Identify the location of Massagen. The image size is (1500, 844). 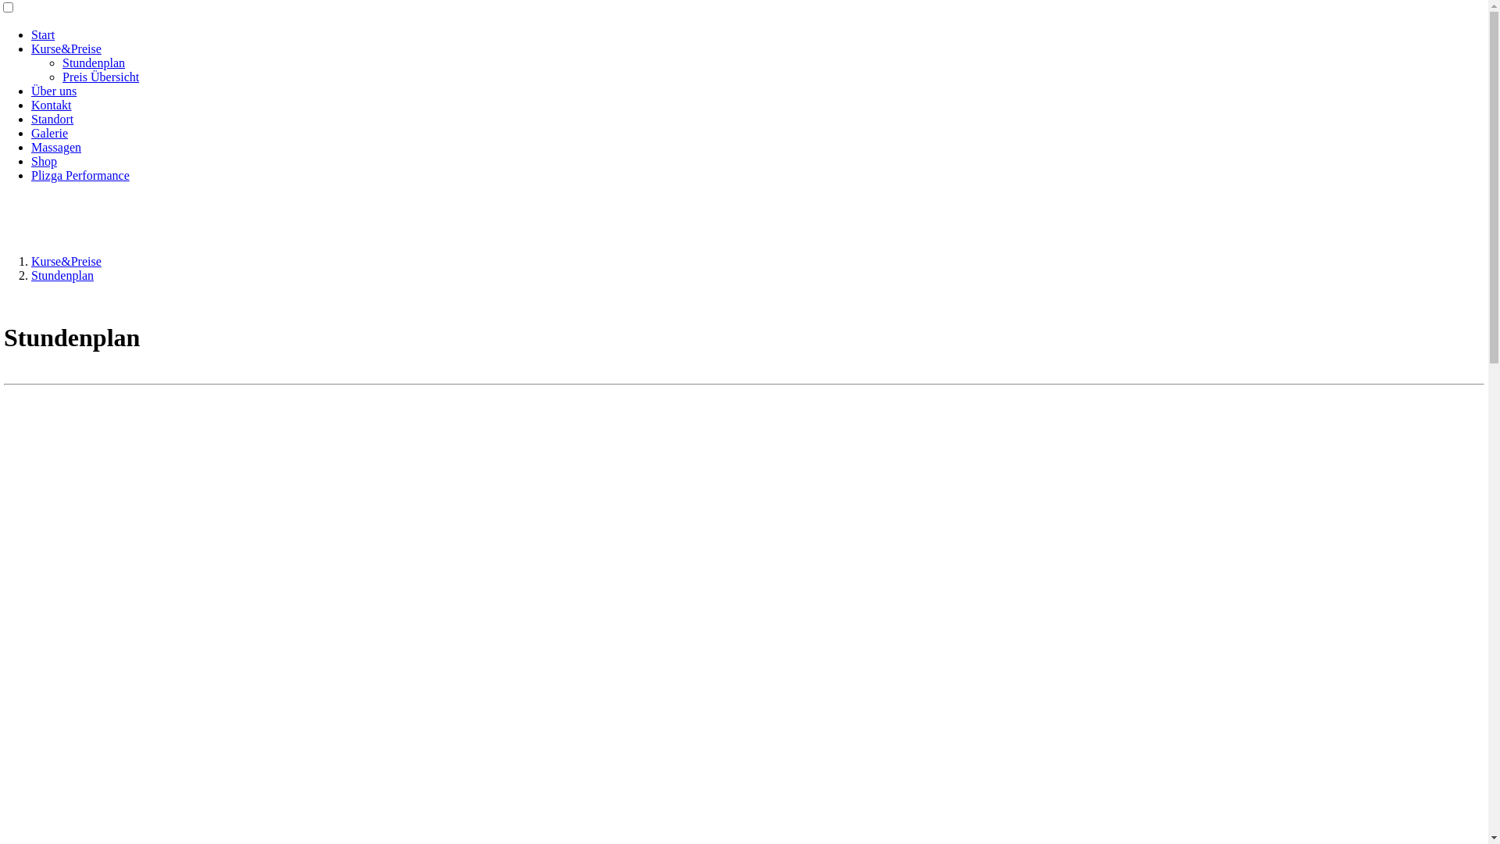
(56, 147).